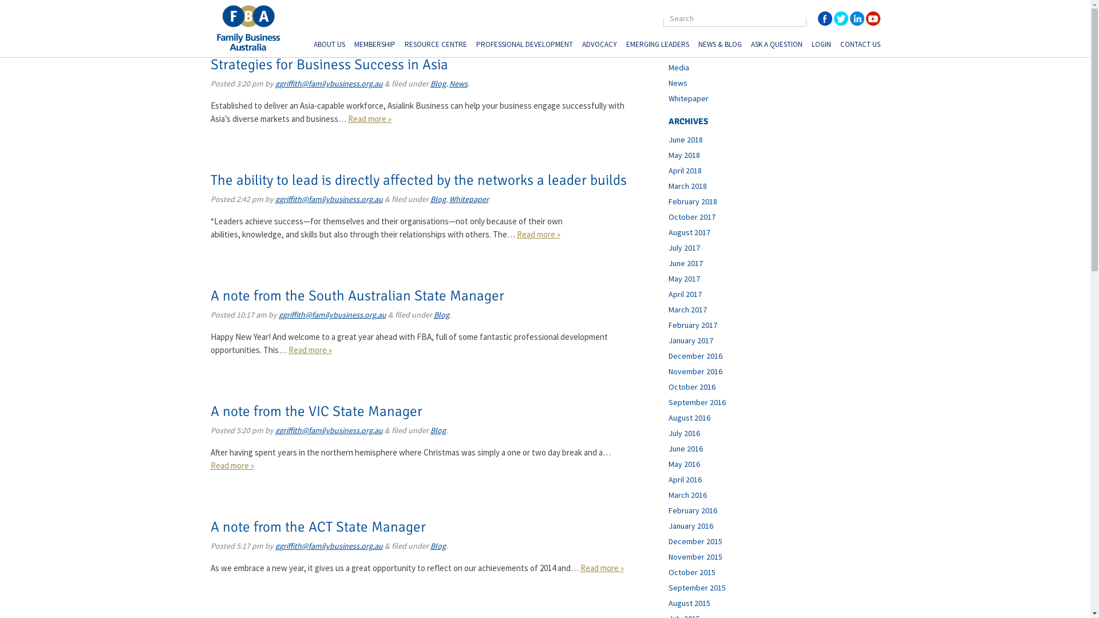 The width and height of the screenshot is (1099, 618). What do you see at coordinates (685, 480) in the screenshot?
I see `April 2016` at bounding box center [685, 480].